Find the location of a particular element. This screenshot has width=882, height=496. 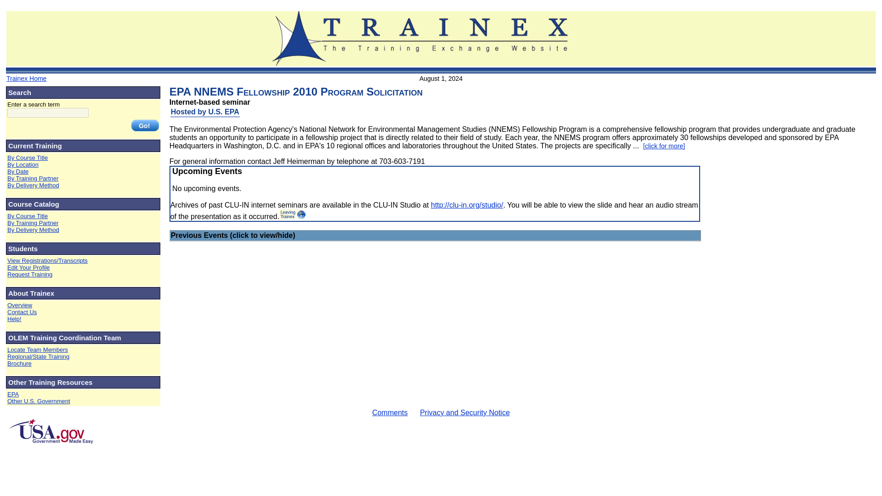

Locate Team Members is located at coordinates (37, 349).